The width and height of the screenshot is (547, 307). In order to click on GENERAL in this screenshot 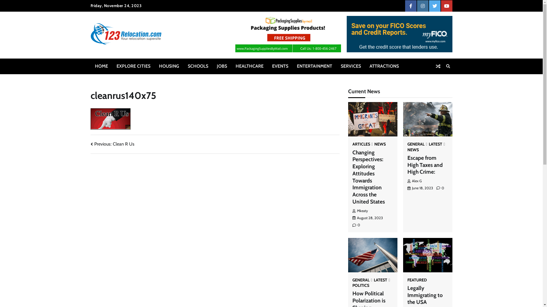, I will do `click(362, 280)`.